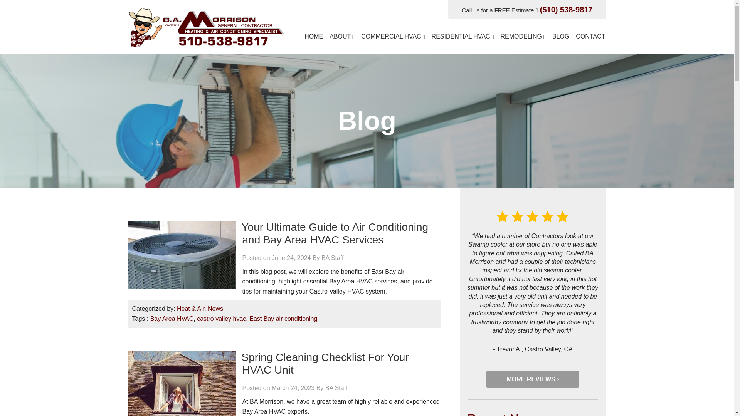  What do you see at coordinates (343, 41) in the screenshot?
I see `ABOUT` at bounding box center [343, 41].